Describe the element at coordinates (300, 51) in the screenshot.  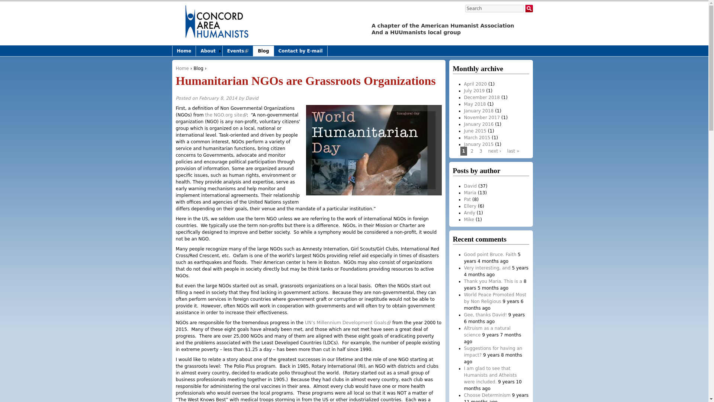
I see `Contact us by e-mail.` at that location.